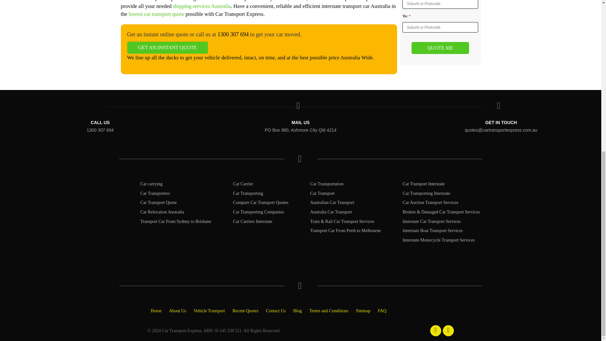  What do you see at coordinates (252, 221) in the screenshot?
I see `Car Carriers Interstate` at bounding box center [252, 221].